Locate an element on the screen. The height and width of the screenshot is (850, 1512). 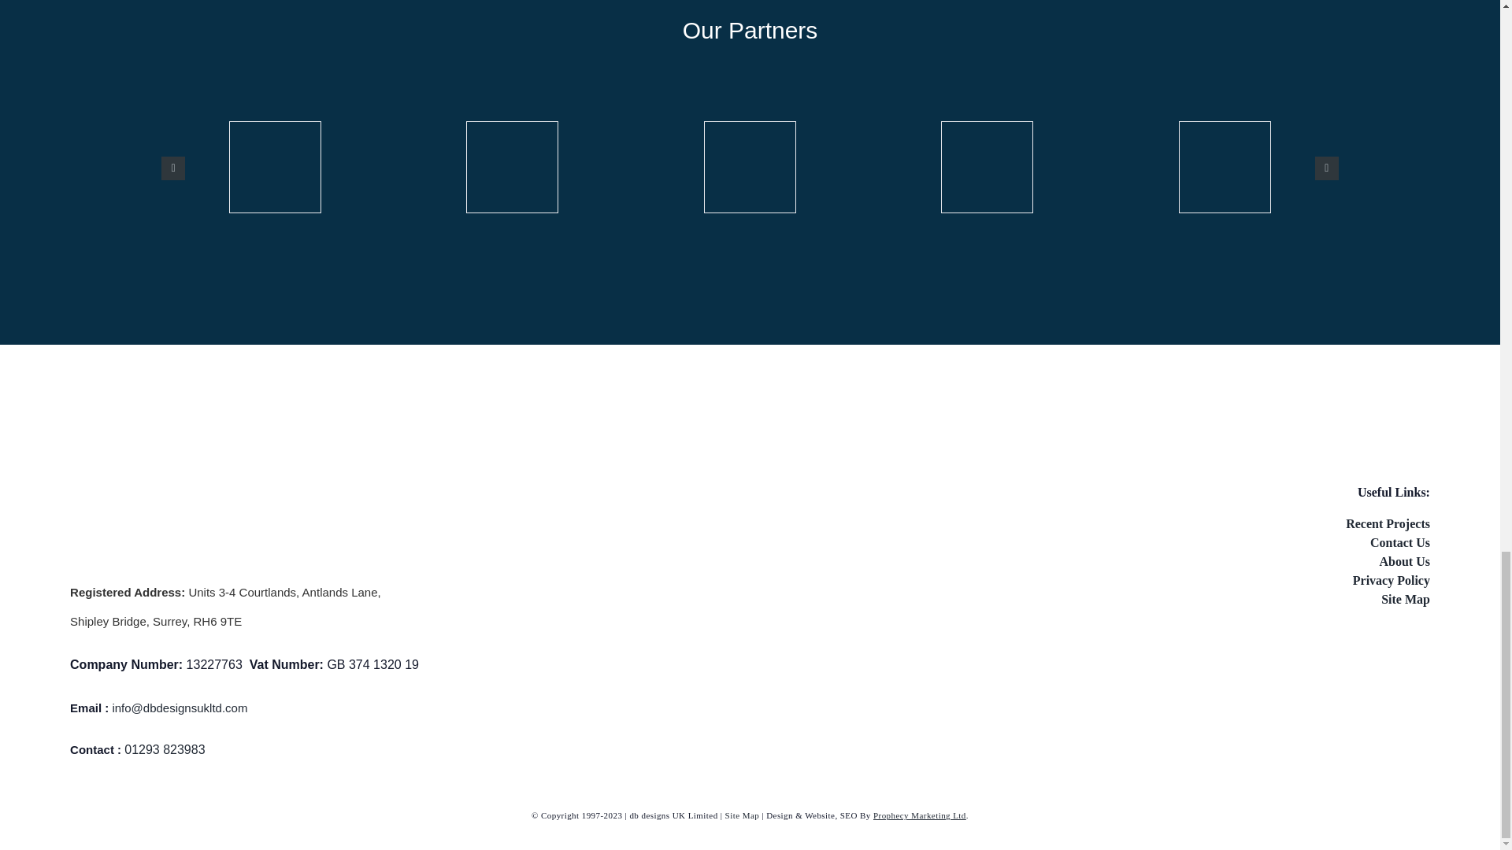
About Us 5 is located at coordinates (750, 167).